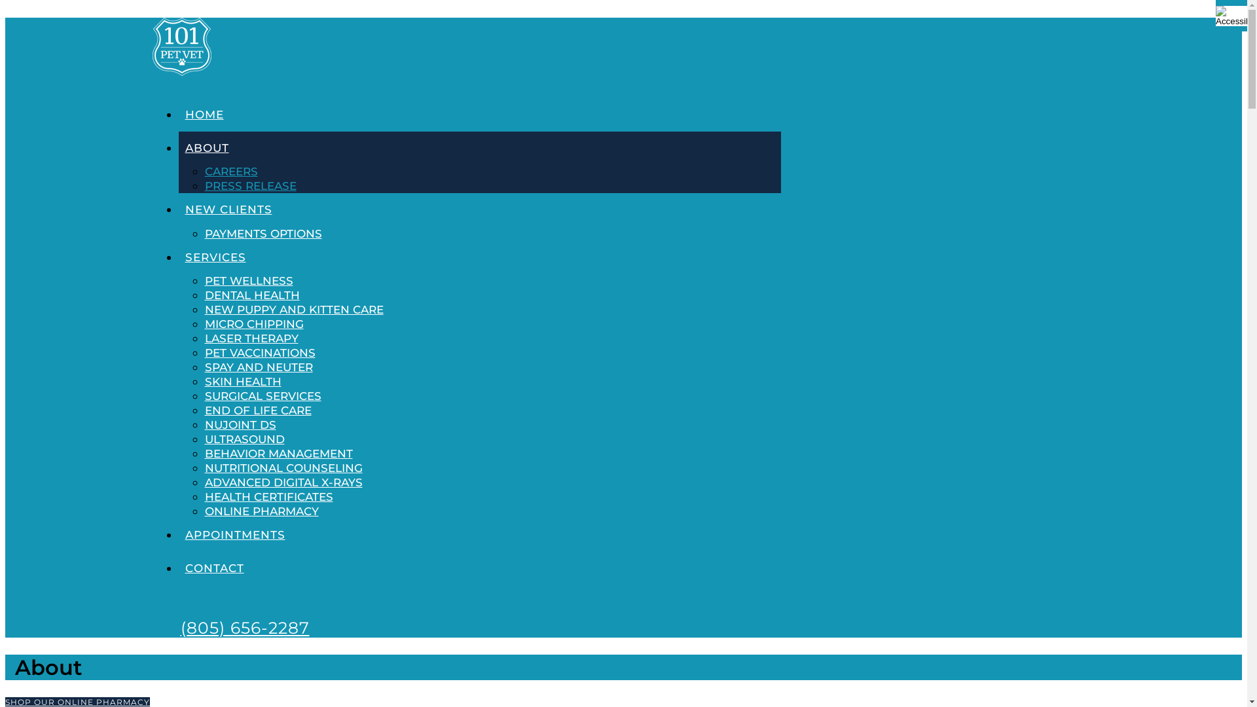  I want to click on CONTACT, so click(479, 568).